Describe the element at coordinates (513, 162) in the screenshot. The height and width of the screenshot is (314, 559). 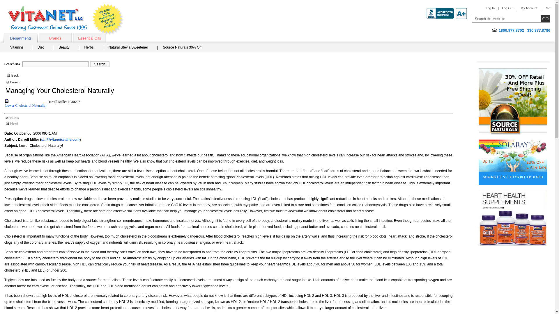
I see `Solaray bran vitamins at great prices` at that location.